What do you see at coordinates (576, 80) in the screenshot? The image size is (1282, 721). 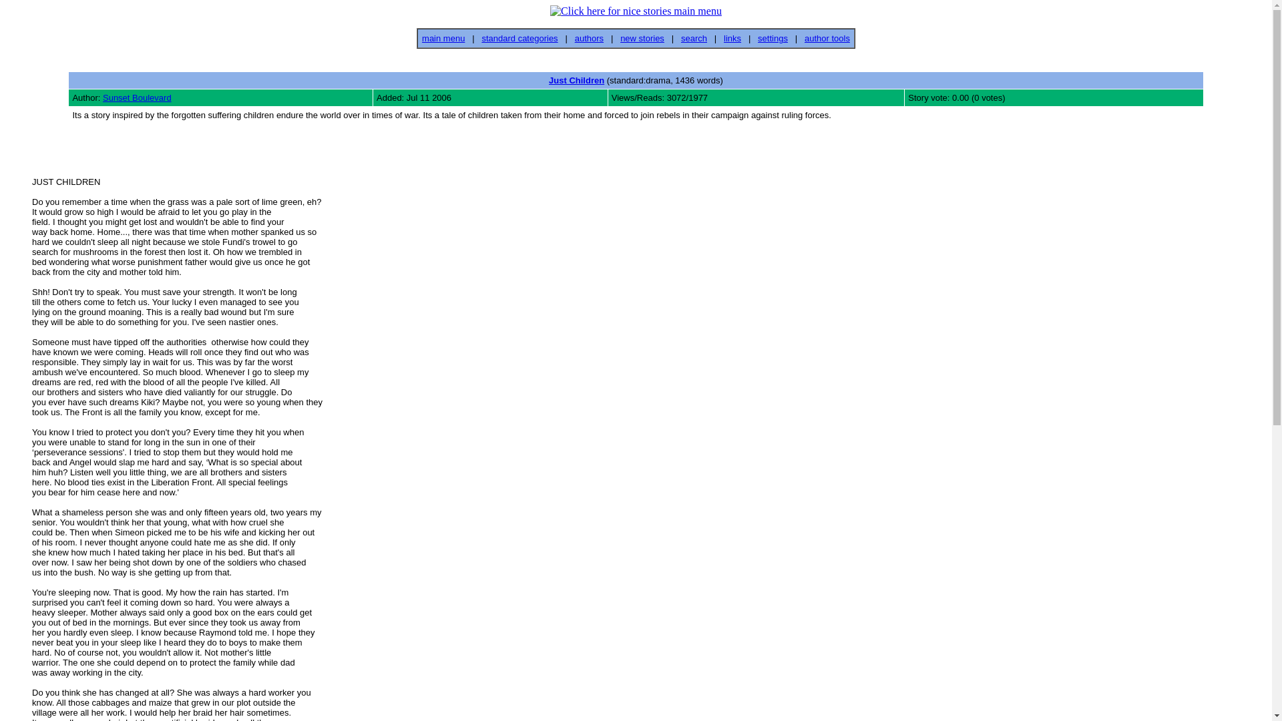 I see `Just Children` at bounding box center [576, 80].